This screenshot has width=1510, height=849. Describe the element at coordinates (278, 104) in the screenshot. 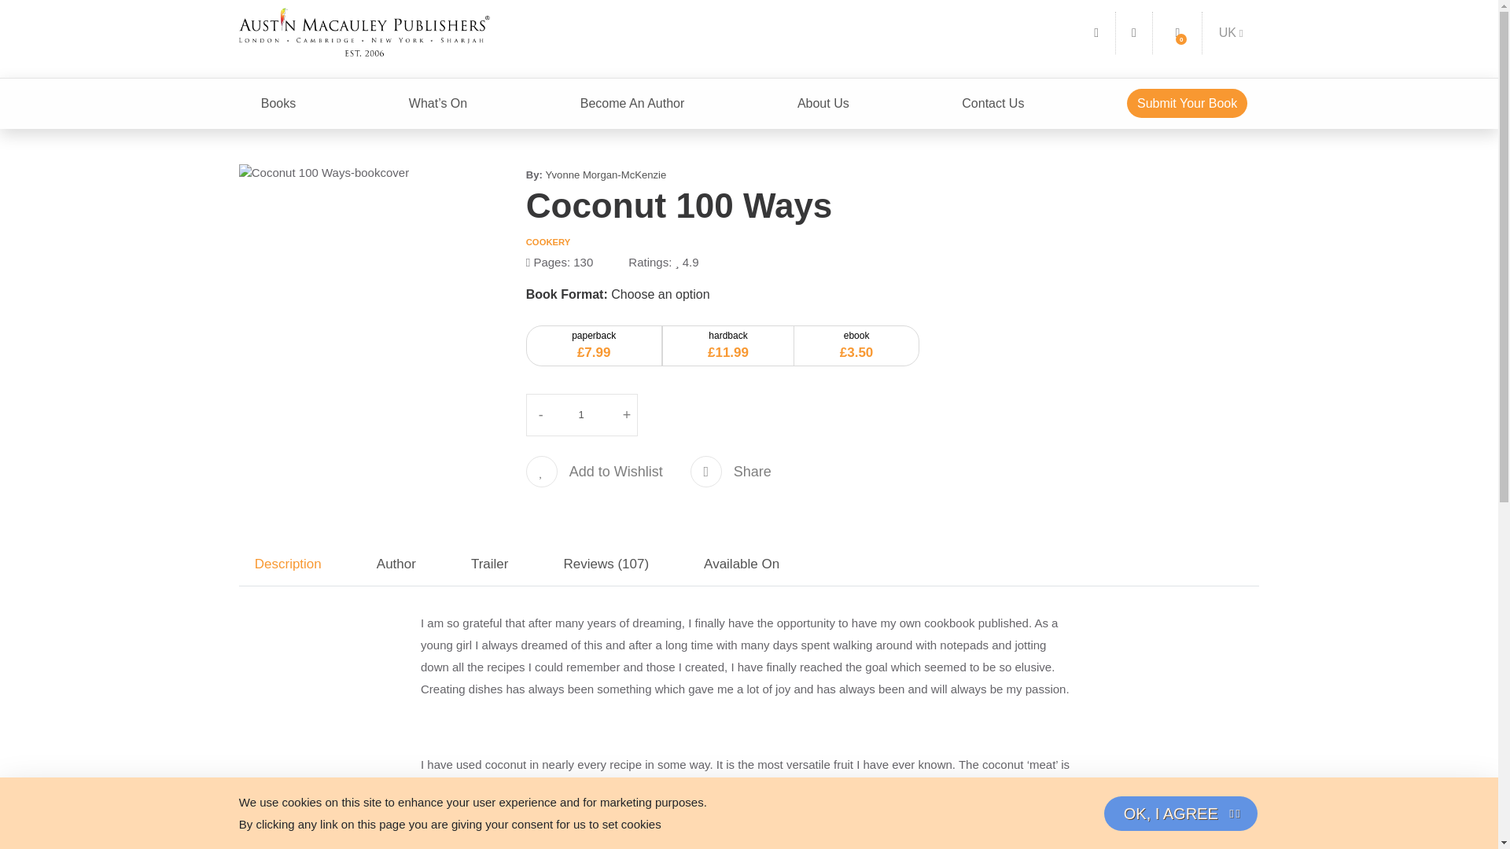

I see `Books` at that location.